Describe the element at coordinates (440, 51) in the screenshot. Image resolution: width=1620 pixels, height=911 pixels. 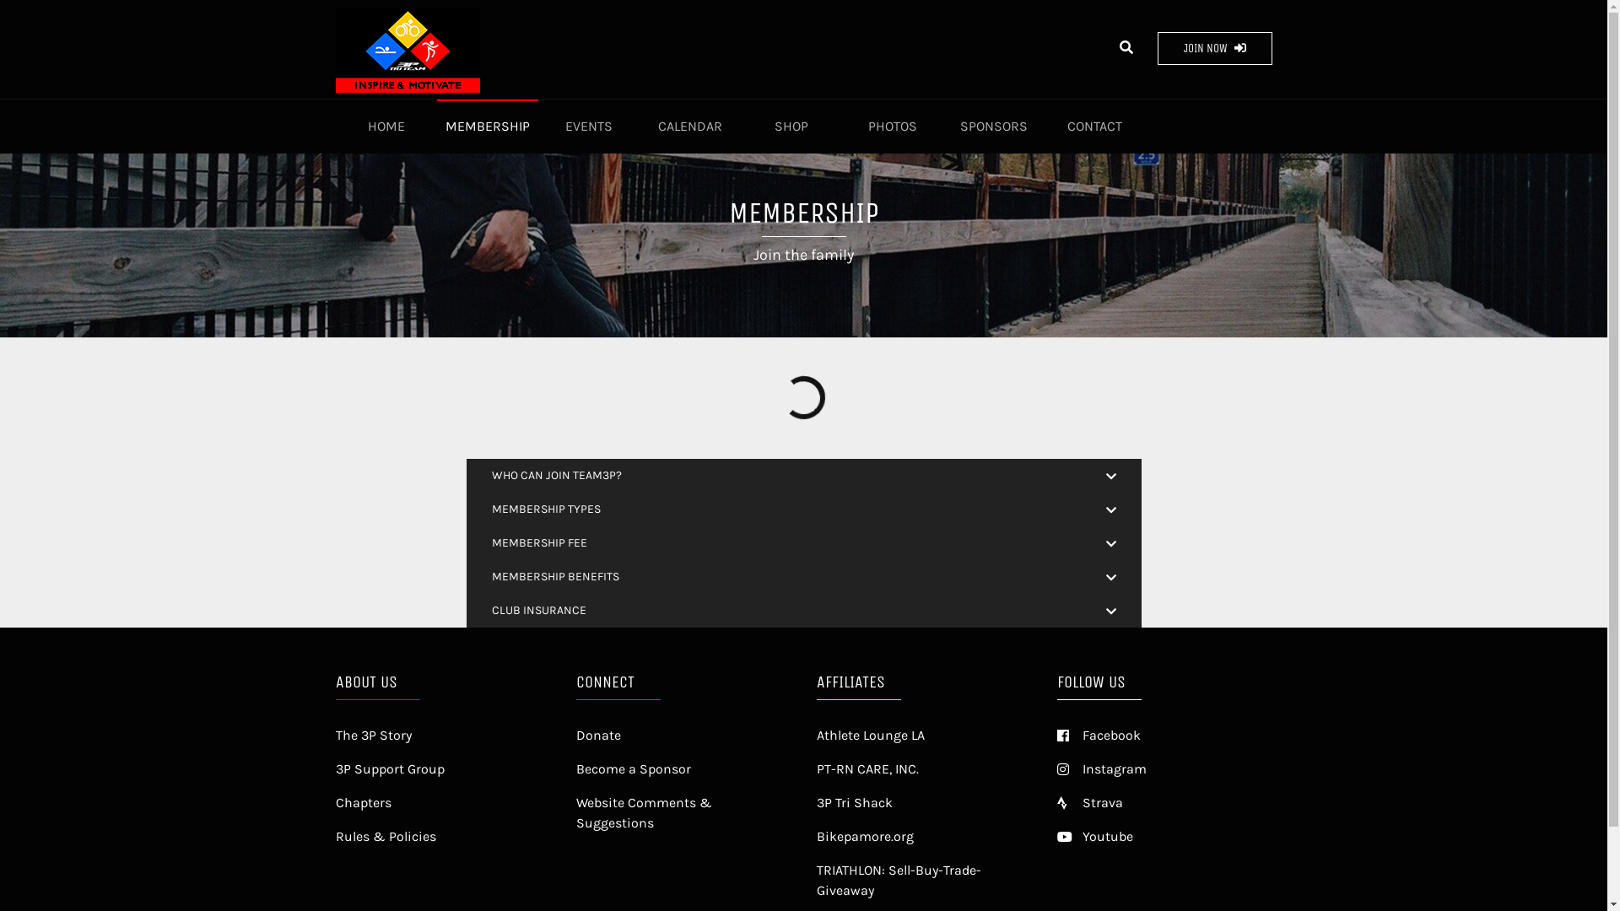
I see `3P TRI TEAM` at that location.